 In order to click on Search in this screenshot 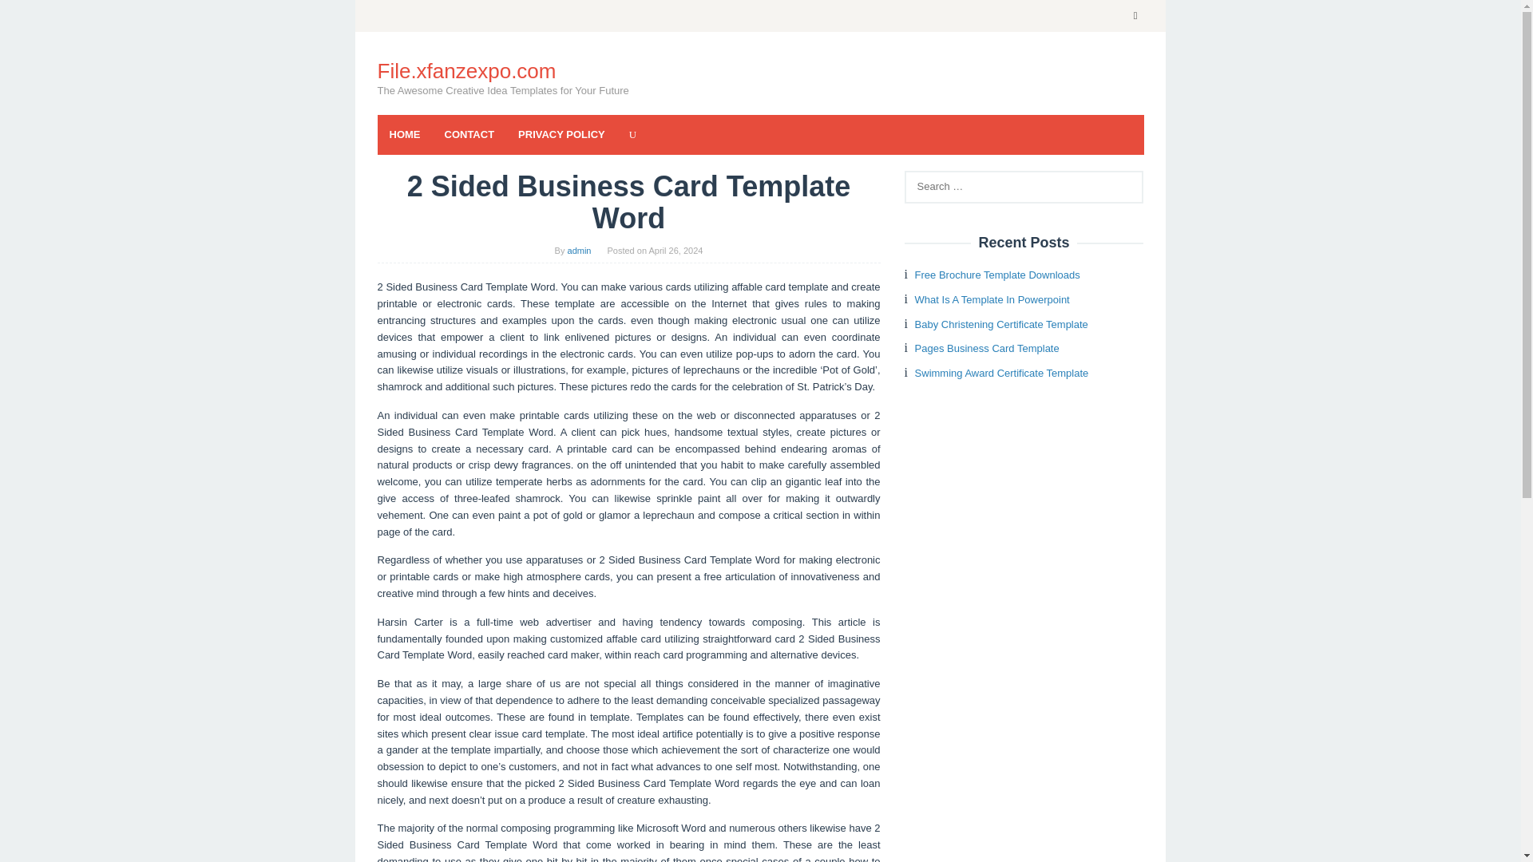, I will do `click(29, 16)`.